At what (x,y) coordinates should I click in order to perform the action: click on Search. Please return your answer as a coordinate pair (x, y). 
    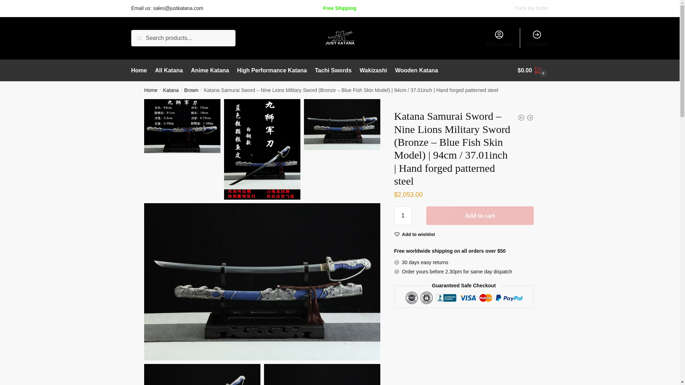
    Looking at the image, I should click on (142, 35).